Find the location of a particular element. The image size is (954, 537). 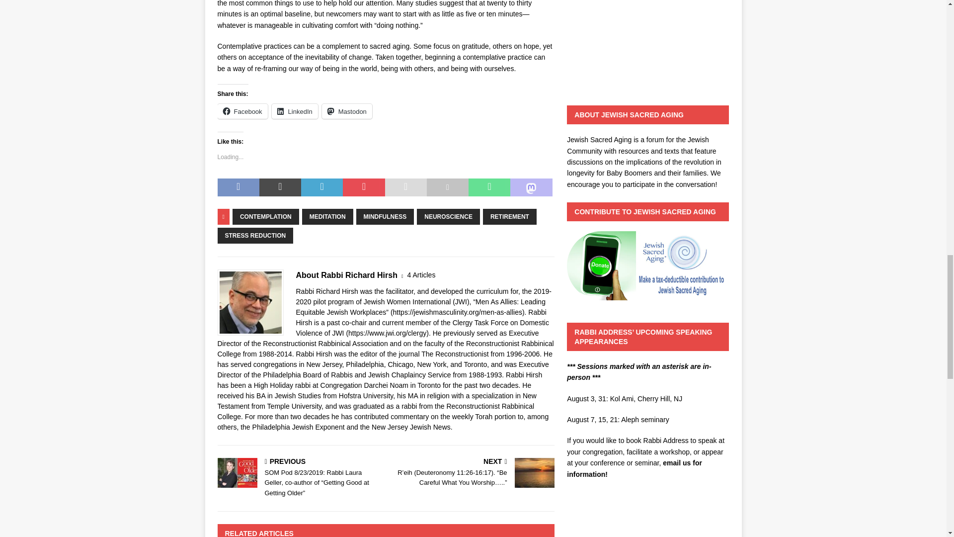

Share on LinkedIn is located at coordinates (322, 187).